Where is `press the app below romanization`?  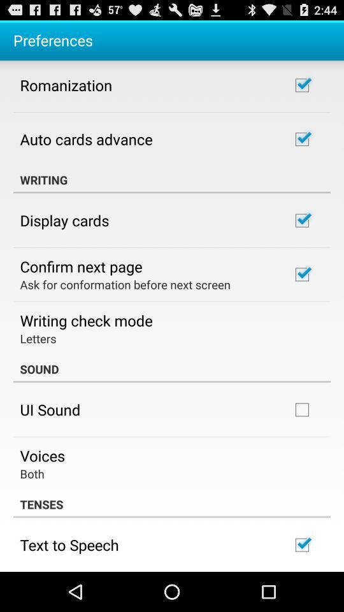 press the app below romanization is located at coordinates (86, 139).